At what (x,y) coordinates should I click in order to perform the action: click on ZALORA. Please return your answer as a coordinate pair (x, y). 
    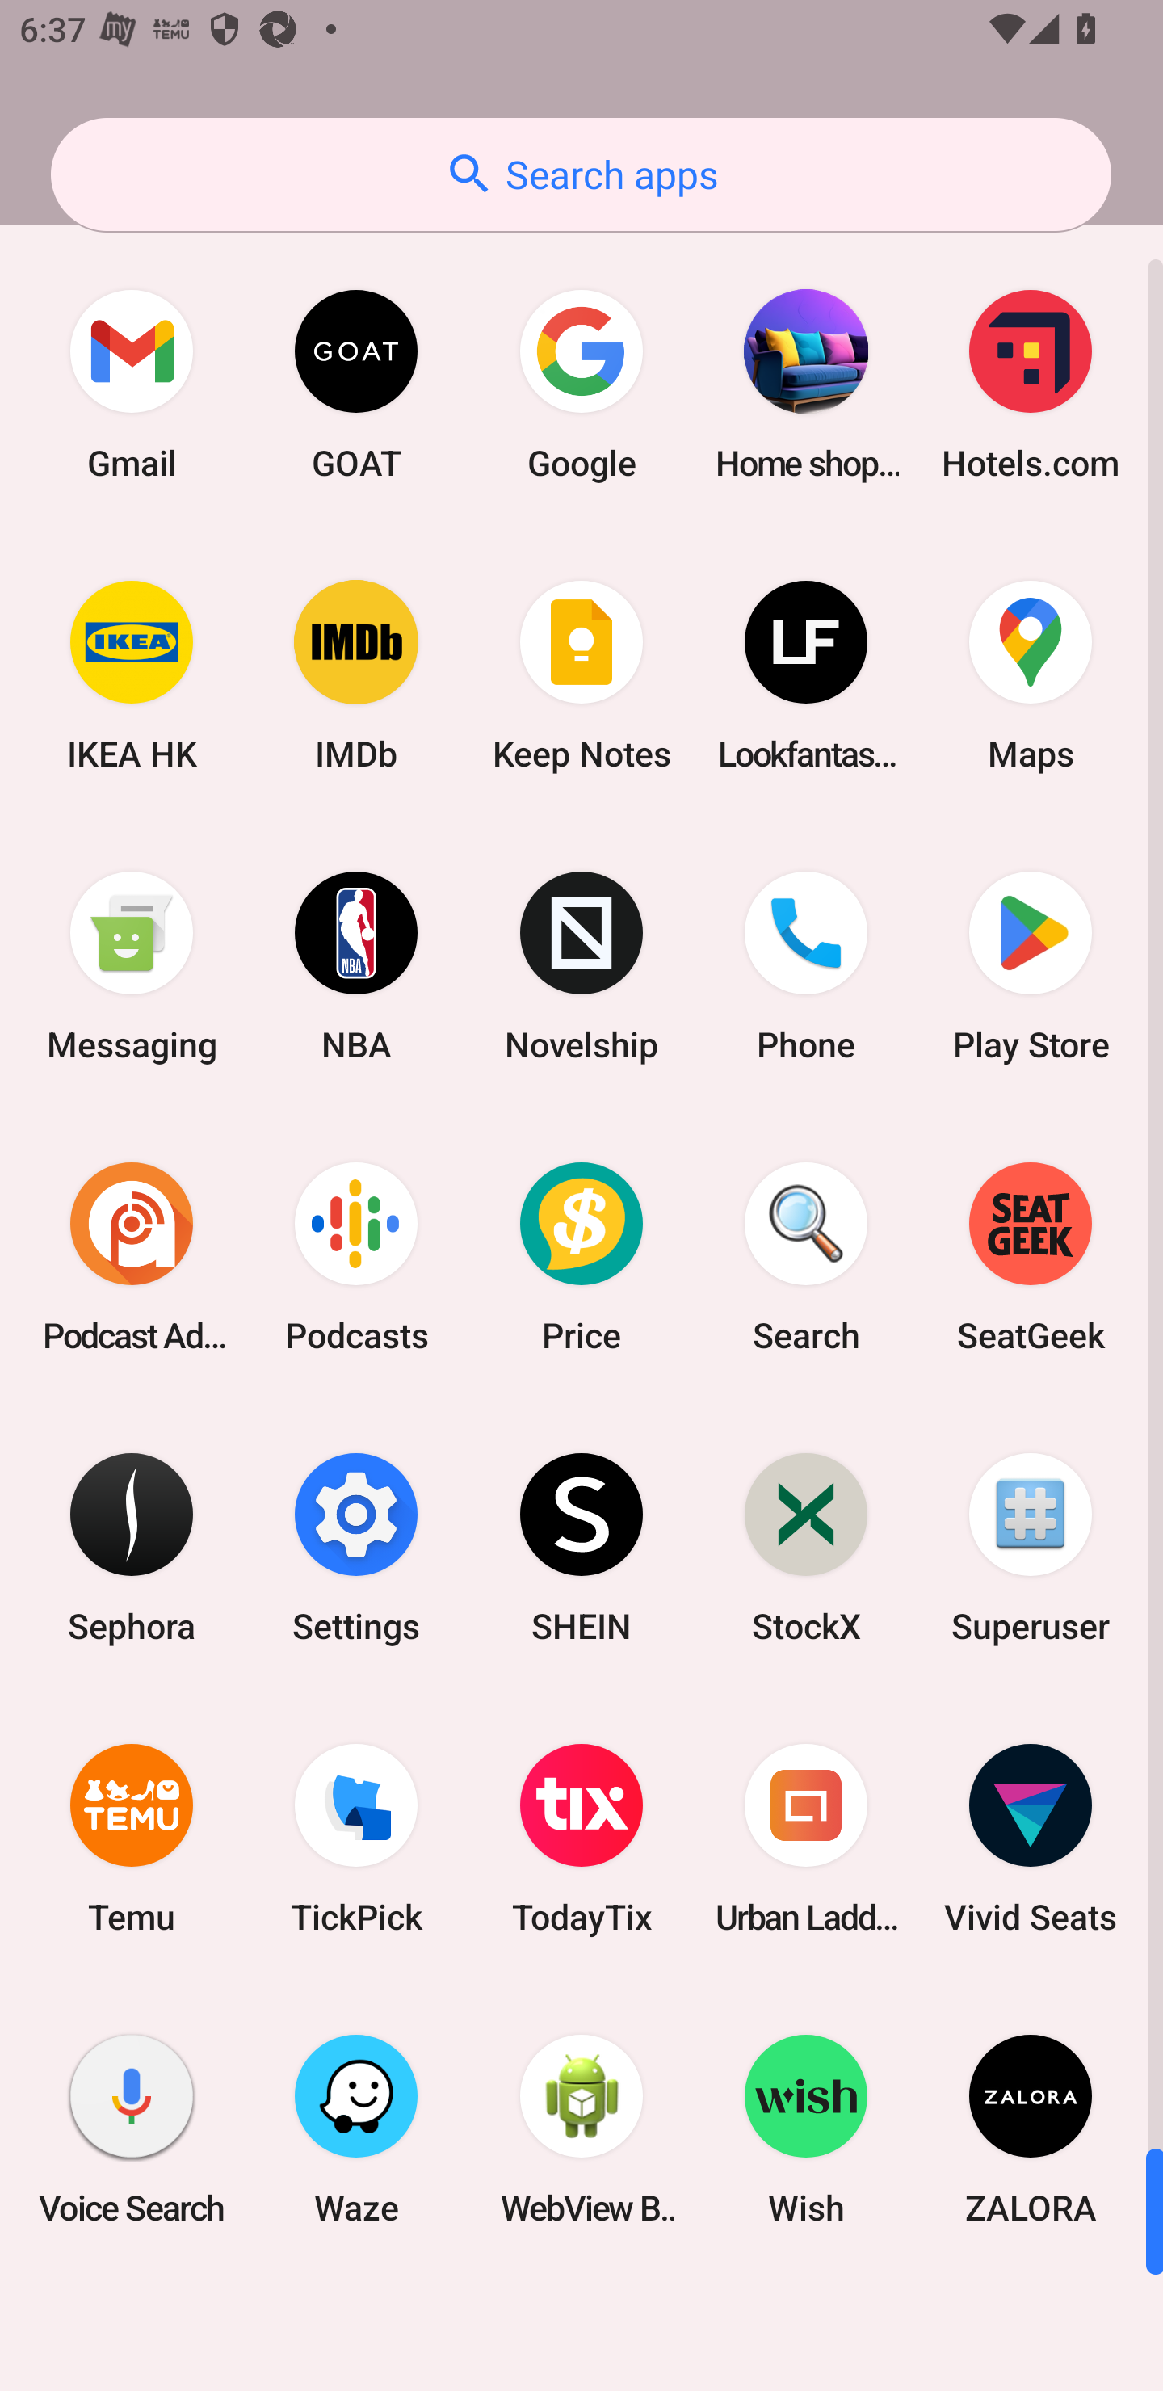
    Looking at the image, I should click on (1031, 2128).